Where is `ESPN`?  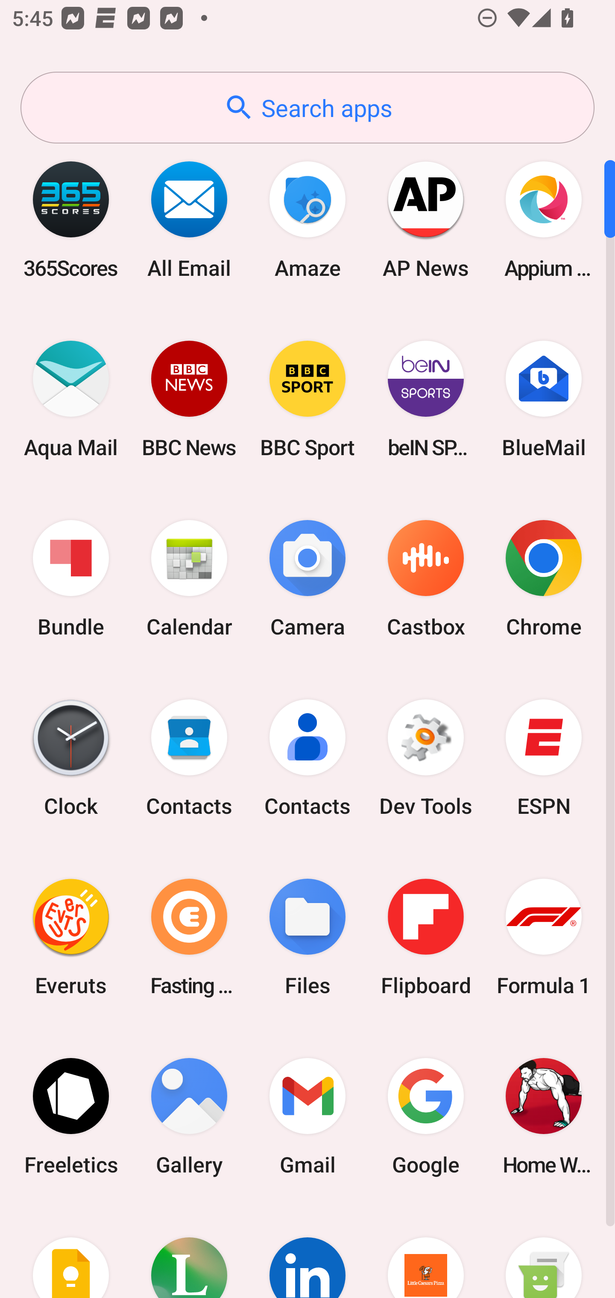 ESPN is located at coordinates (544, 758).